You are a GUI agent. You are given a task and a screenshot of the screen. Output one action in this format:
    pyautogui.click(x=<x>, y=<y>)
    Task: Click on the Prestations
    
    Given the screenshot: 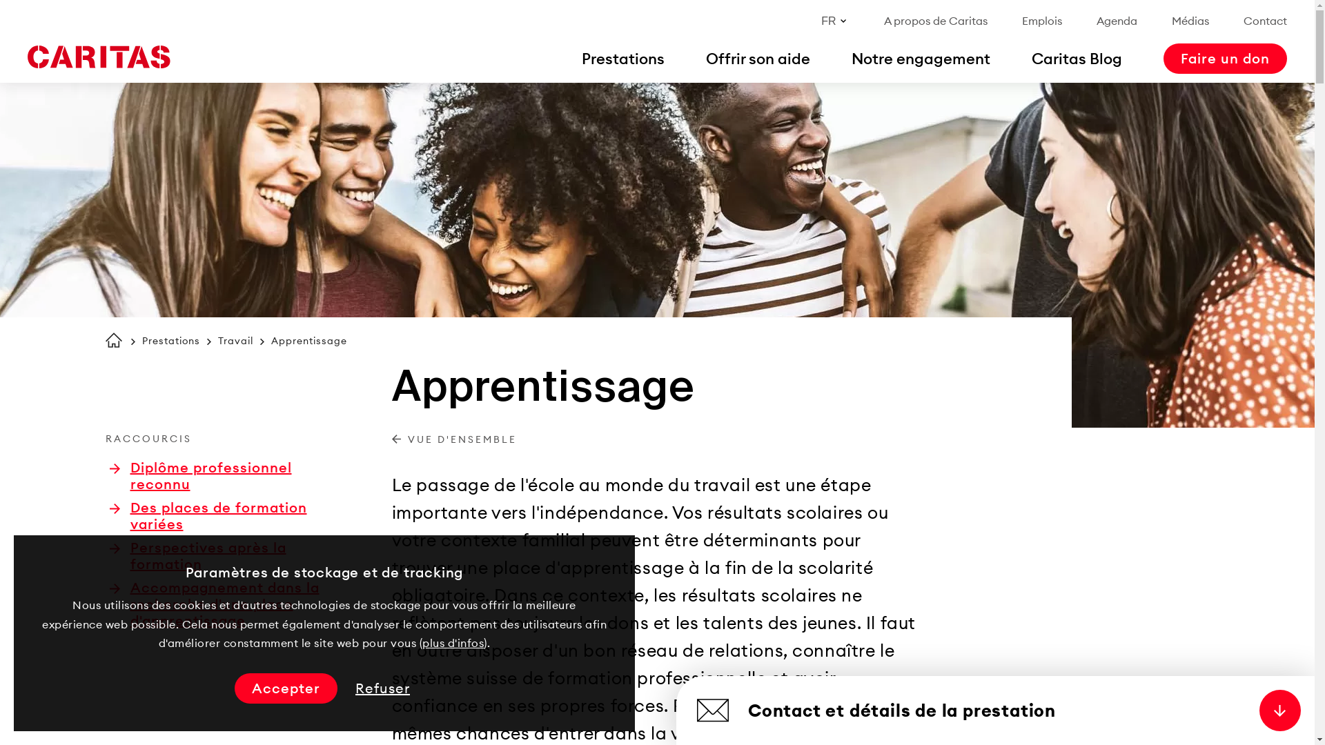 What is the action you would take?
    pyautogui.click(x=623, y=59)
    